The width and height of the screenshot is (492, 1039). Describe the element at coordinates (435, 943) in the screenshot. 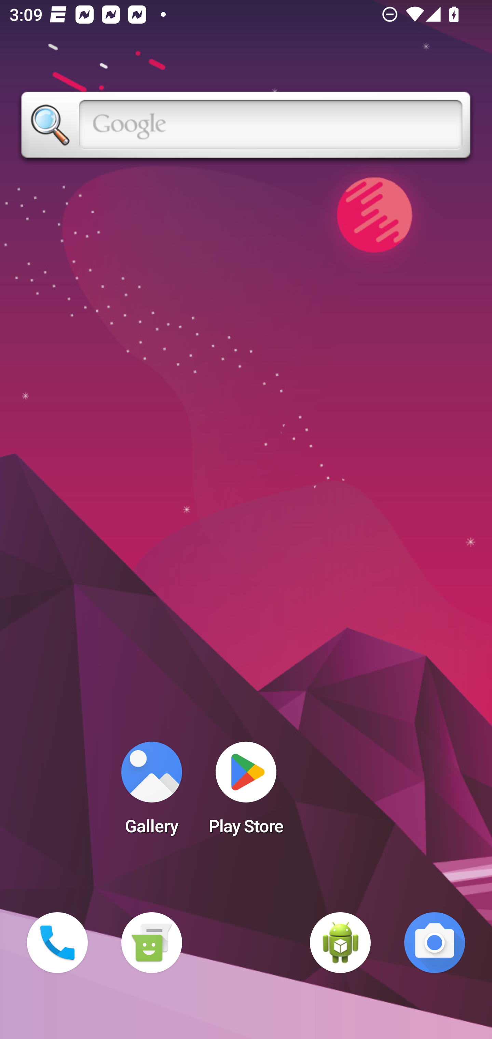

I see `Camera` at that location.